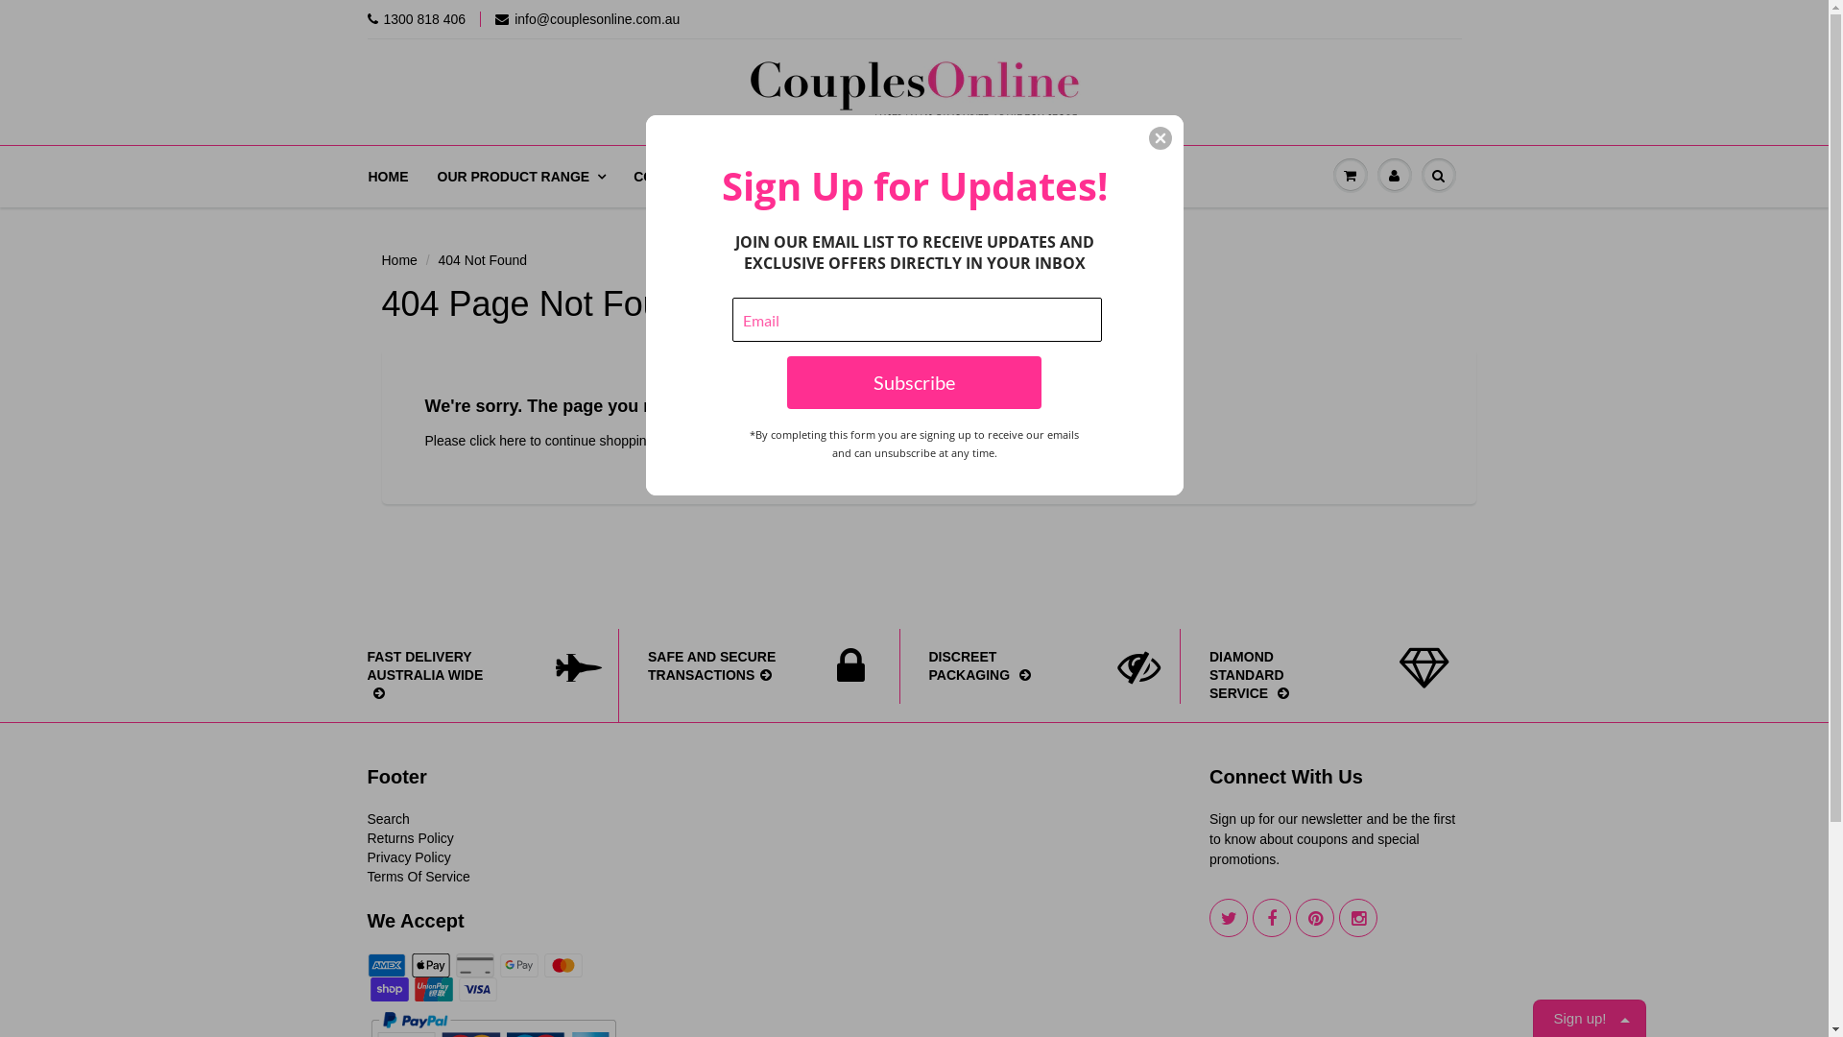  Describe the element at coordinates (520, 177) in the screenshot. I see `OUR PRODUCT RANGE` at that location.